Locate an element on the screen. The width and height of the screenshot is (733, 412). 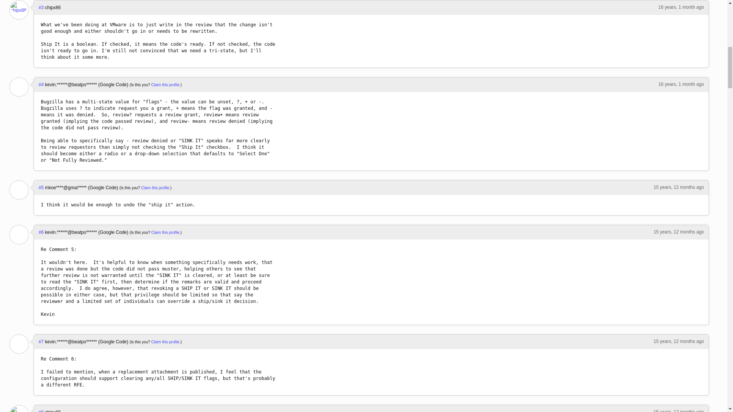
July 3, 2008, 9:26 p.m. is located at coordinates (681, 7).